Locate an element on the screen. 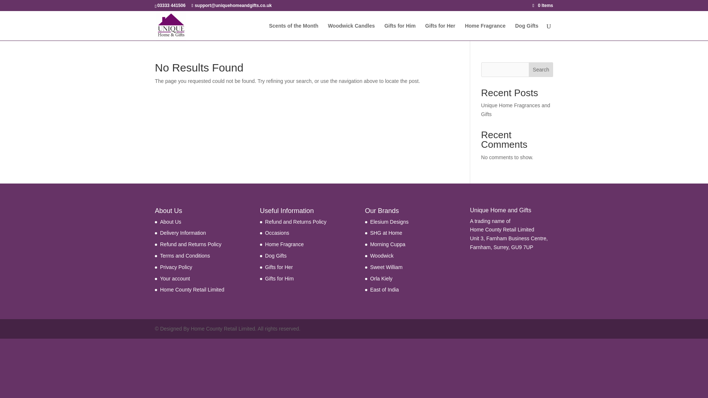 Image resolution: width=708 pixels, height=398 pixels. Gifts for Her is located at coordinates (279, 267).